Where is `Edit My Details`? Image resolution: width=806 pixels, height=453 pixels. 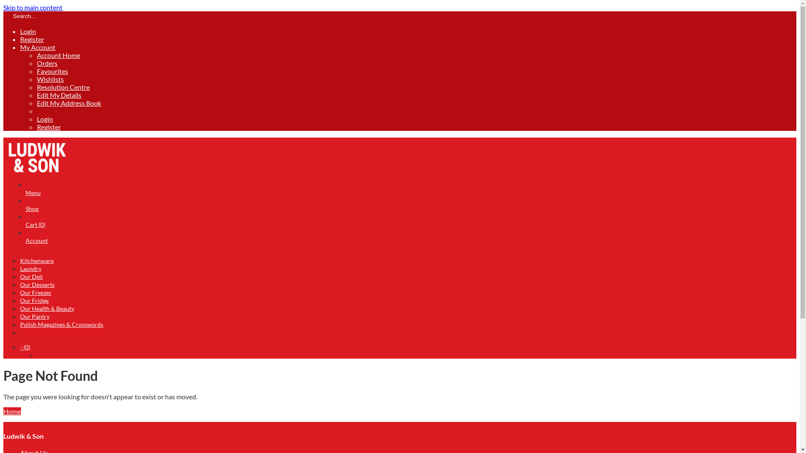 Edit My Details is located at coordinates (59, 95).